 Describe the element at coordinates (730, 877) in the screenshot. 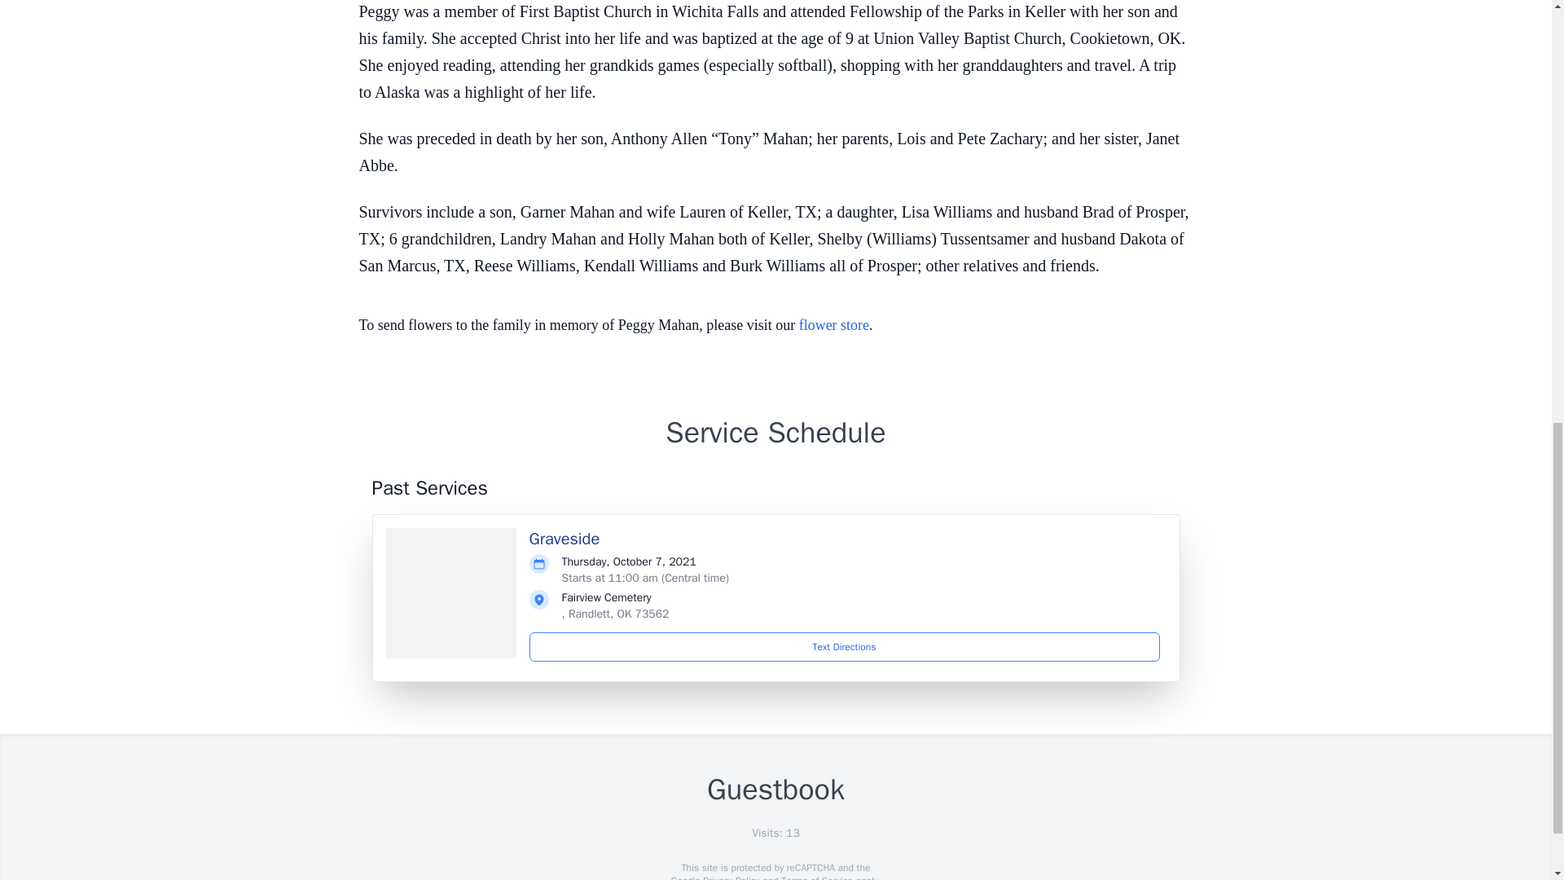

I see `Privacy Policy` at that location.